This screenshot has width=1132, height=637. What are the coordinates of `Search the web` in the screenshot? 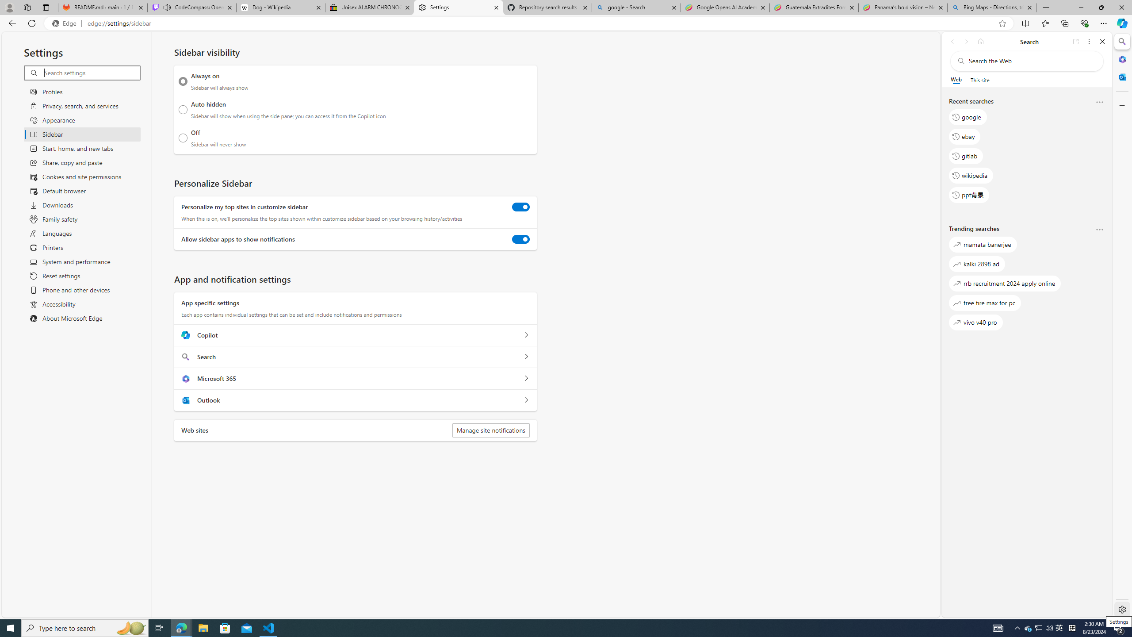 It's located at (1031, 61).